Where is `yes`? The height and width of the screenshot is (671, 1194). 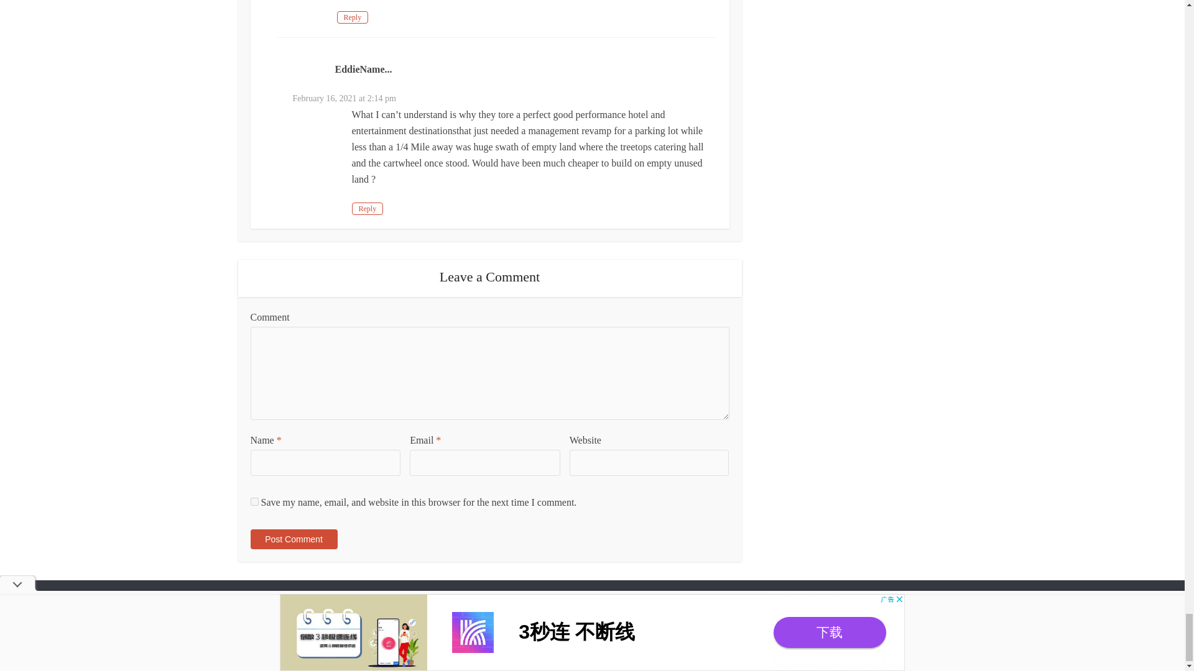 yes is located at coordinates (254, 502).